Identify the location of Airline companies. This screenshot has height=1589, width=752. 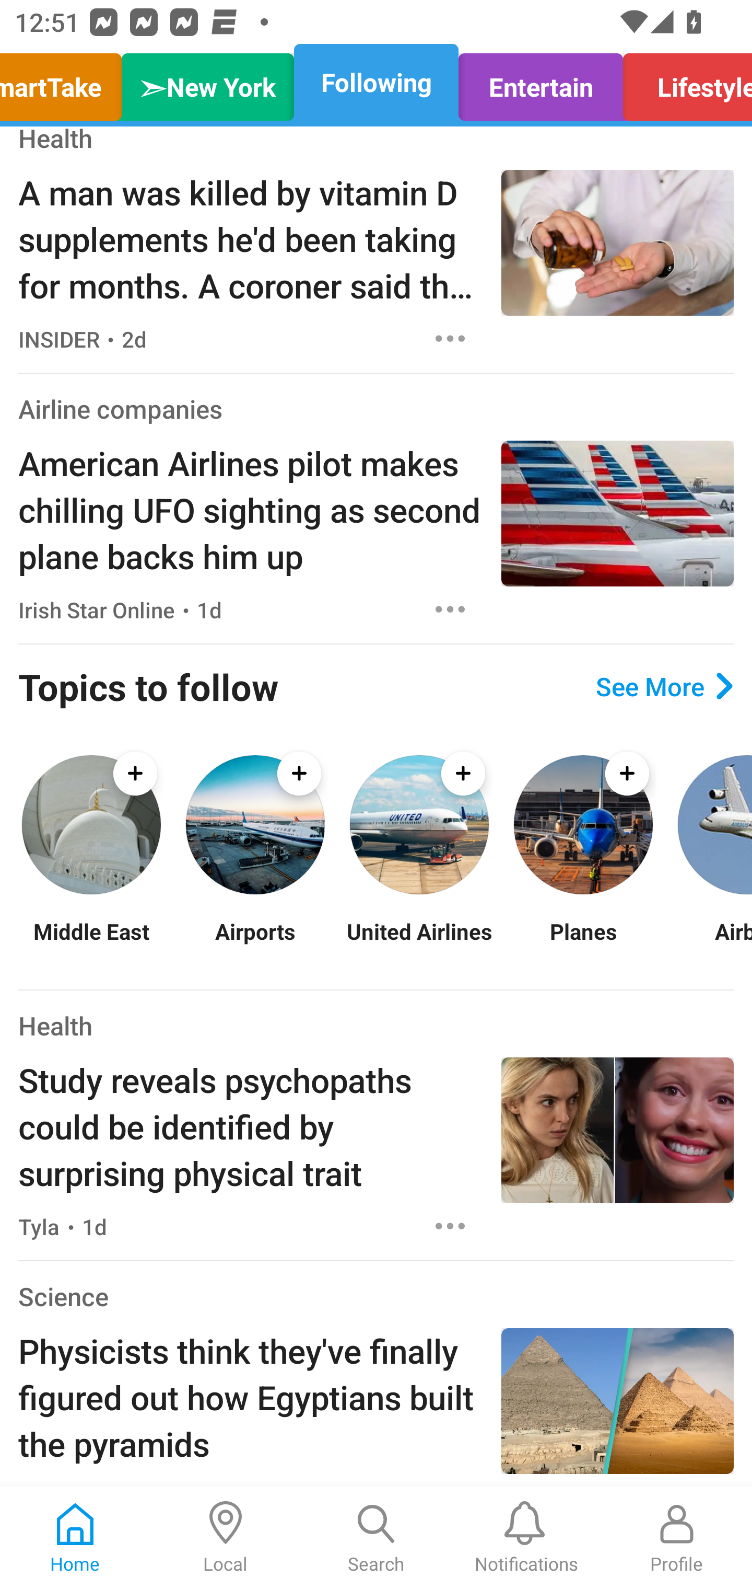
(120, 408).